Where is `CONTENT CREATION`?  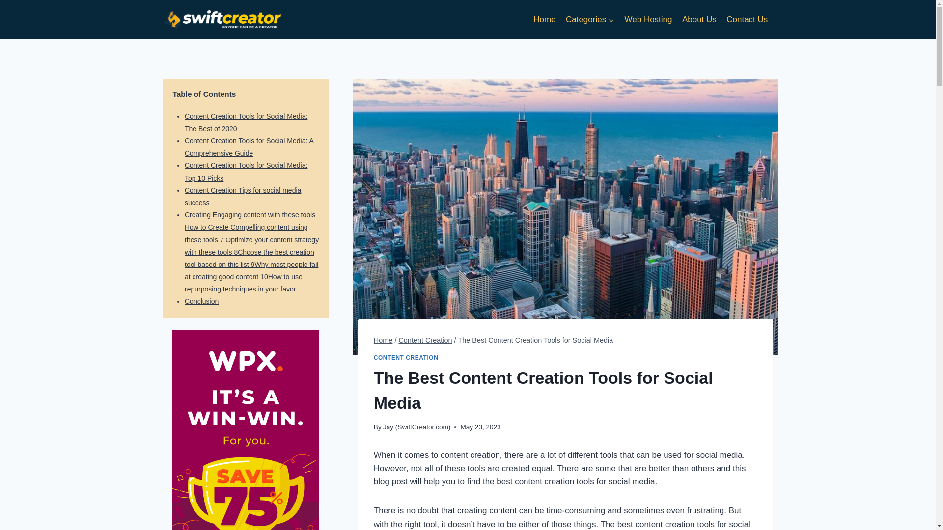 CONTENT CREATION is located at coordinates (406, 357).